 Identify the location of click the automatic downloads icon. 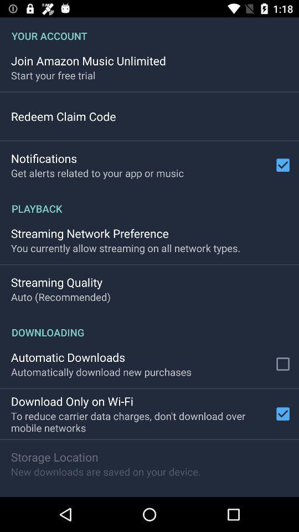
(68, 357).